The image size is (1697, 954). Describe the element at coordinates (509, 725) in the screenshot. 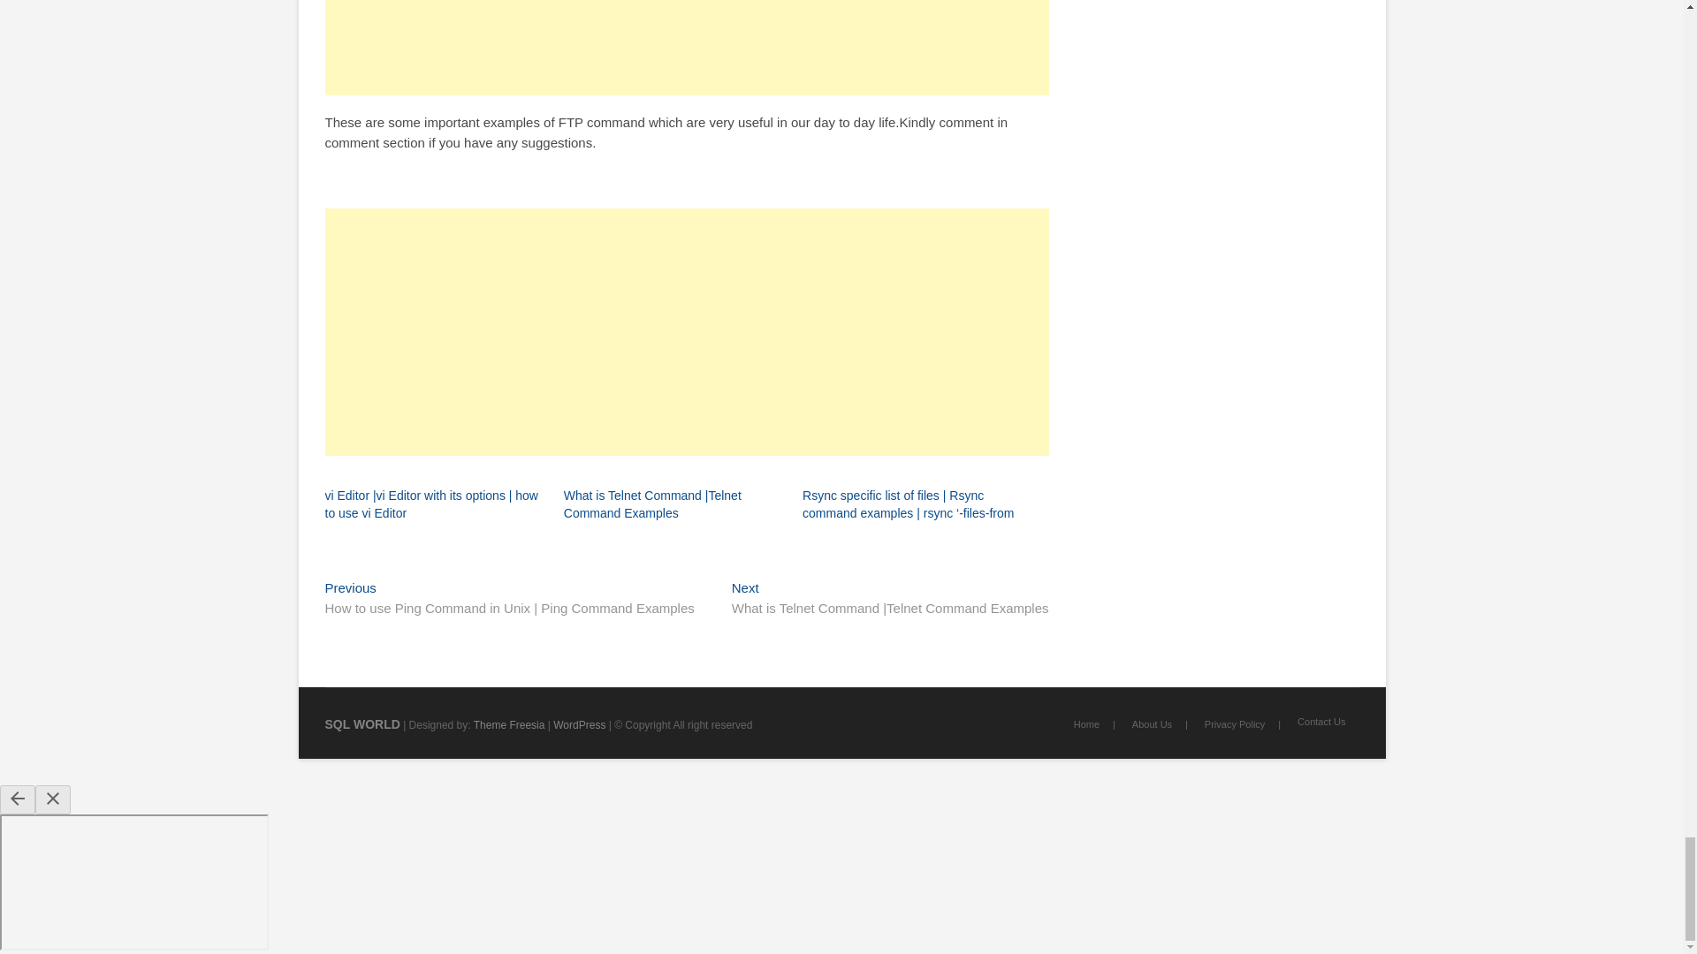

I see `Theme Freesia` at that location.